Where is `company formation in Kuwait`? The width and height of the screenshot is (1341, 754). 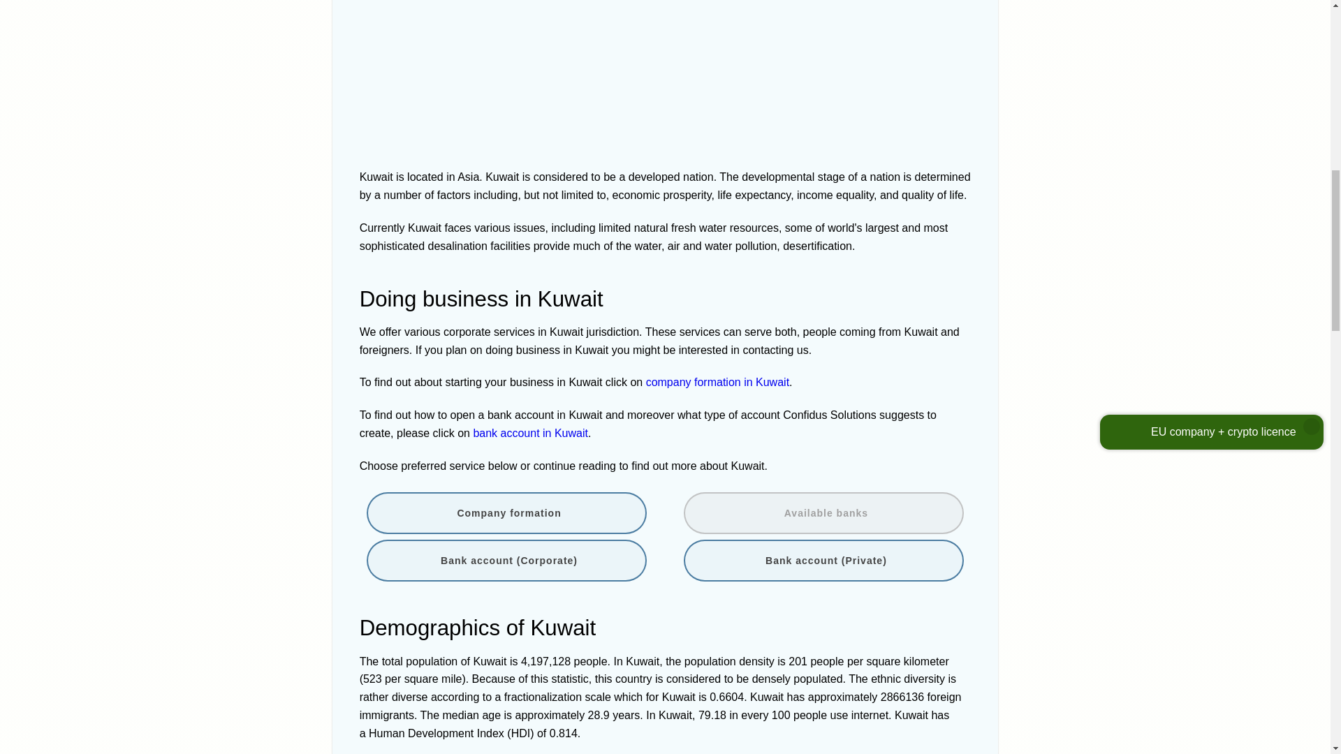 company formation in Kuwait is located at coordinates (718, 382).